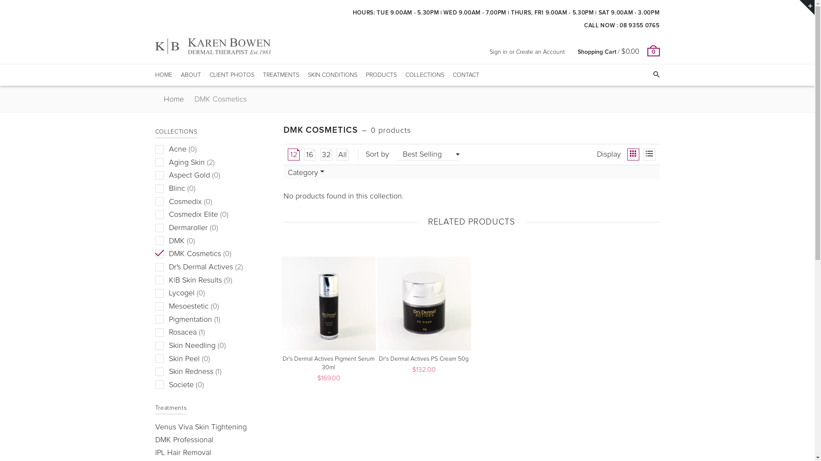 The width and height of the screenshot is (821, 461). I want to click on IPL Hair Removal, so click(183, 453).